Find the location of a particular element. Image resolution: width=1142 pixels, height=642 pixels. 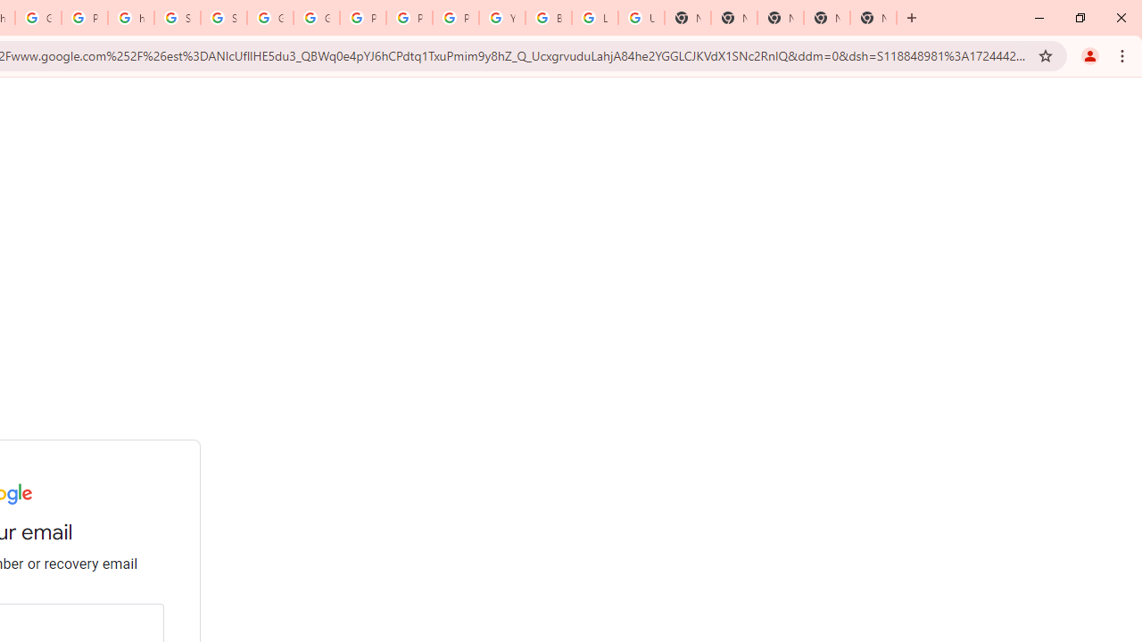

Privacy Help Center - Policies Help is located at coordinates (362, 18).